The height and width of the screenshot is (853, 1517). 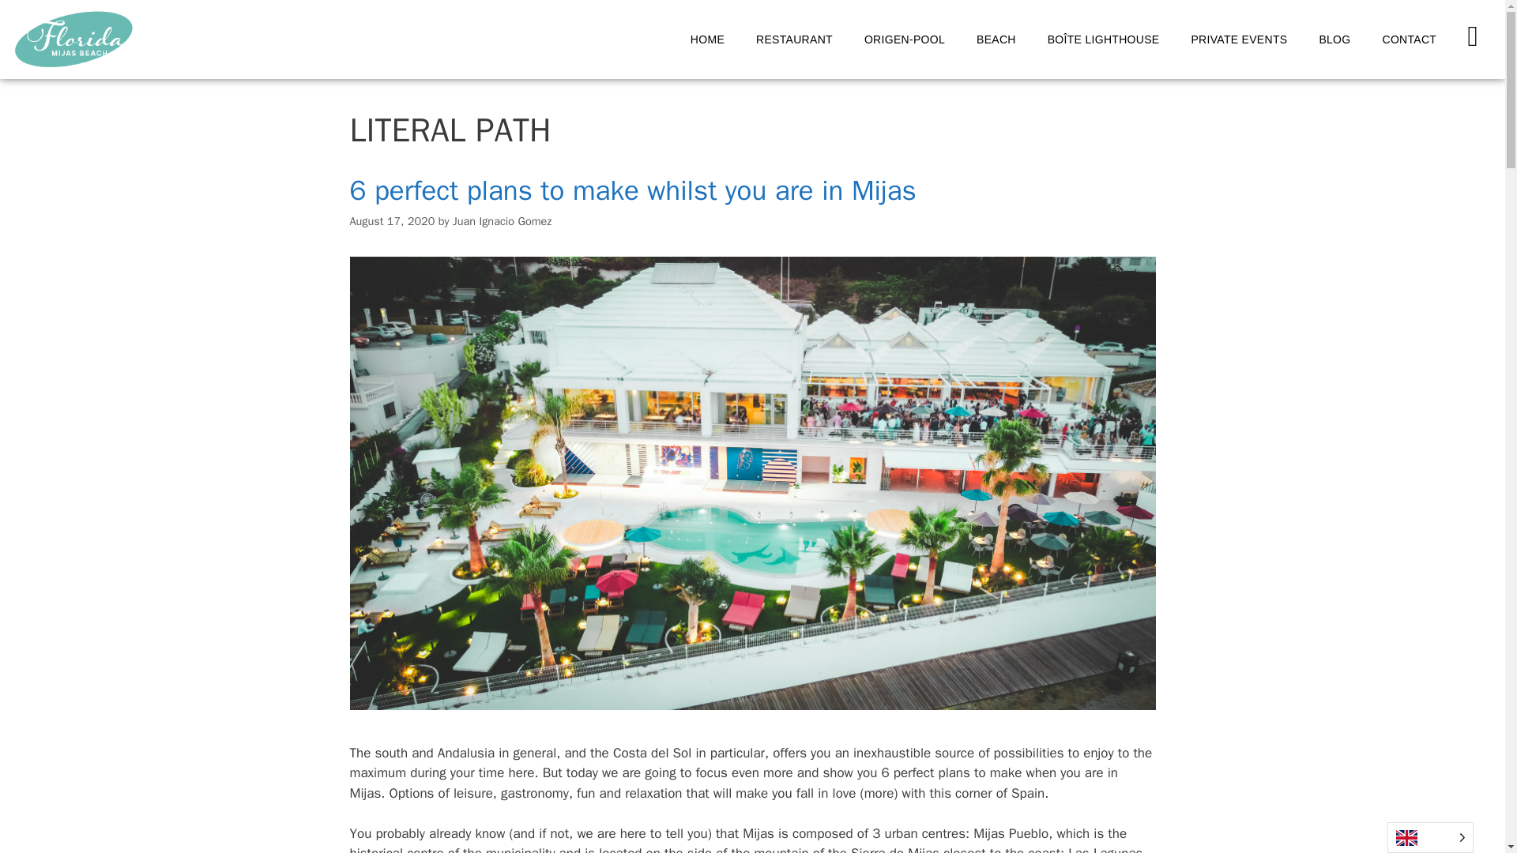 What do you see at coordinates (1239, 39) in the screenshot?
I see `PRIVATE EVENTS` at bounding box center [1239, 39].